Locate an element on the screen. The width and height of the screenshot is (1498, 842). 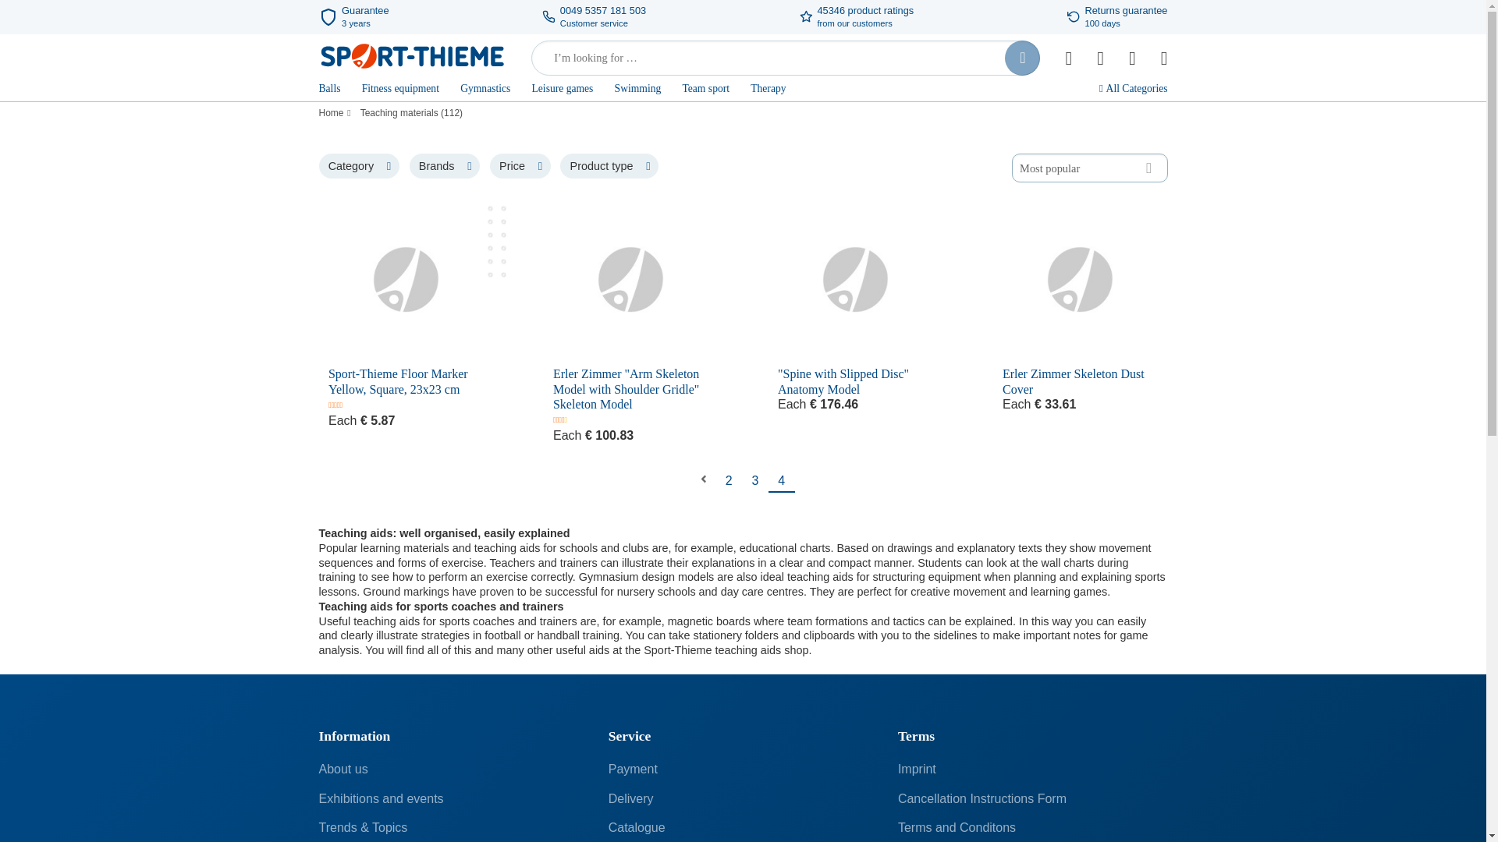
Therapy is located at coordinates (768, 90).